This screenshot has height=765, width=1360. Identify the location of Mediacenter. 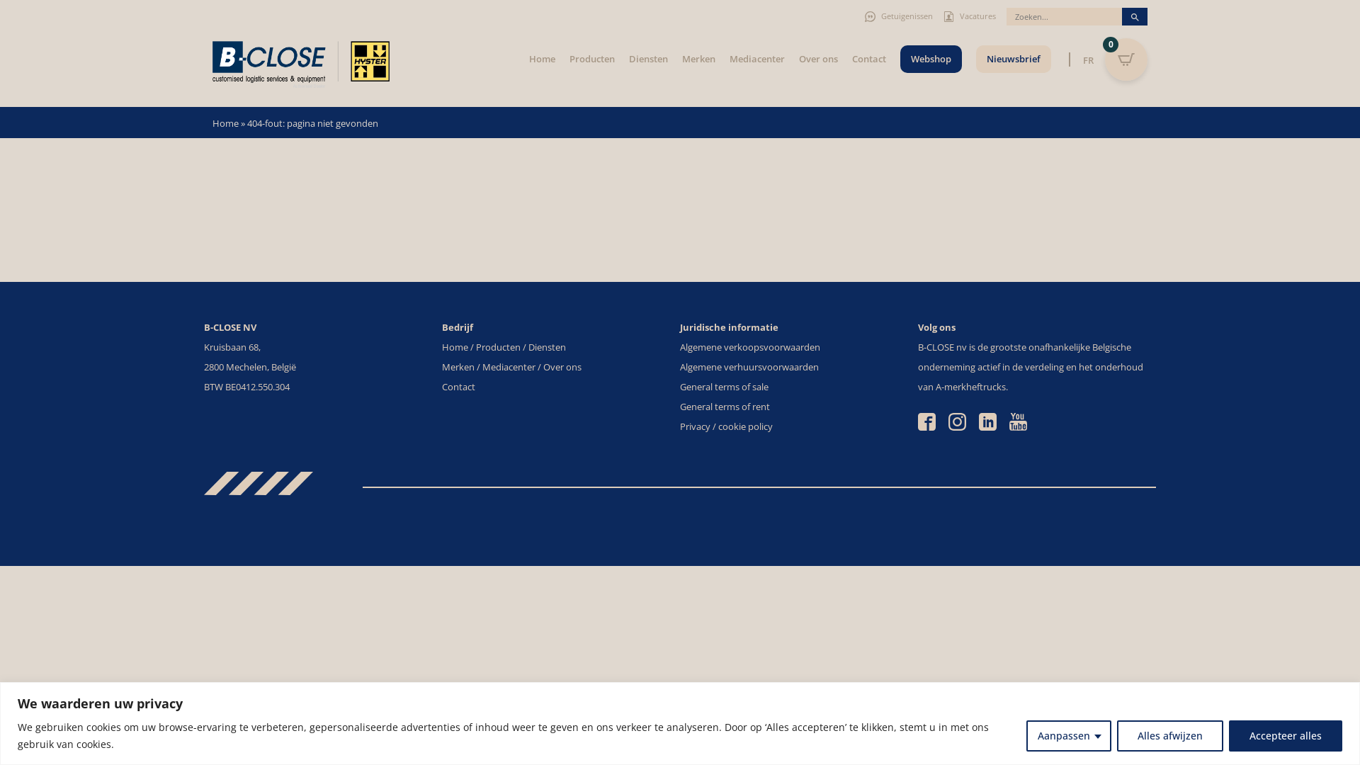
(757, 59).